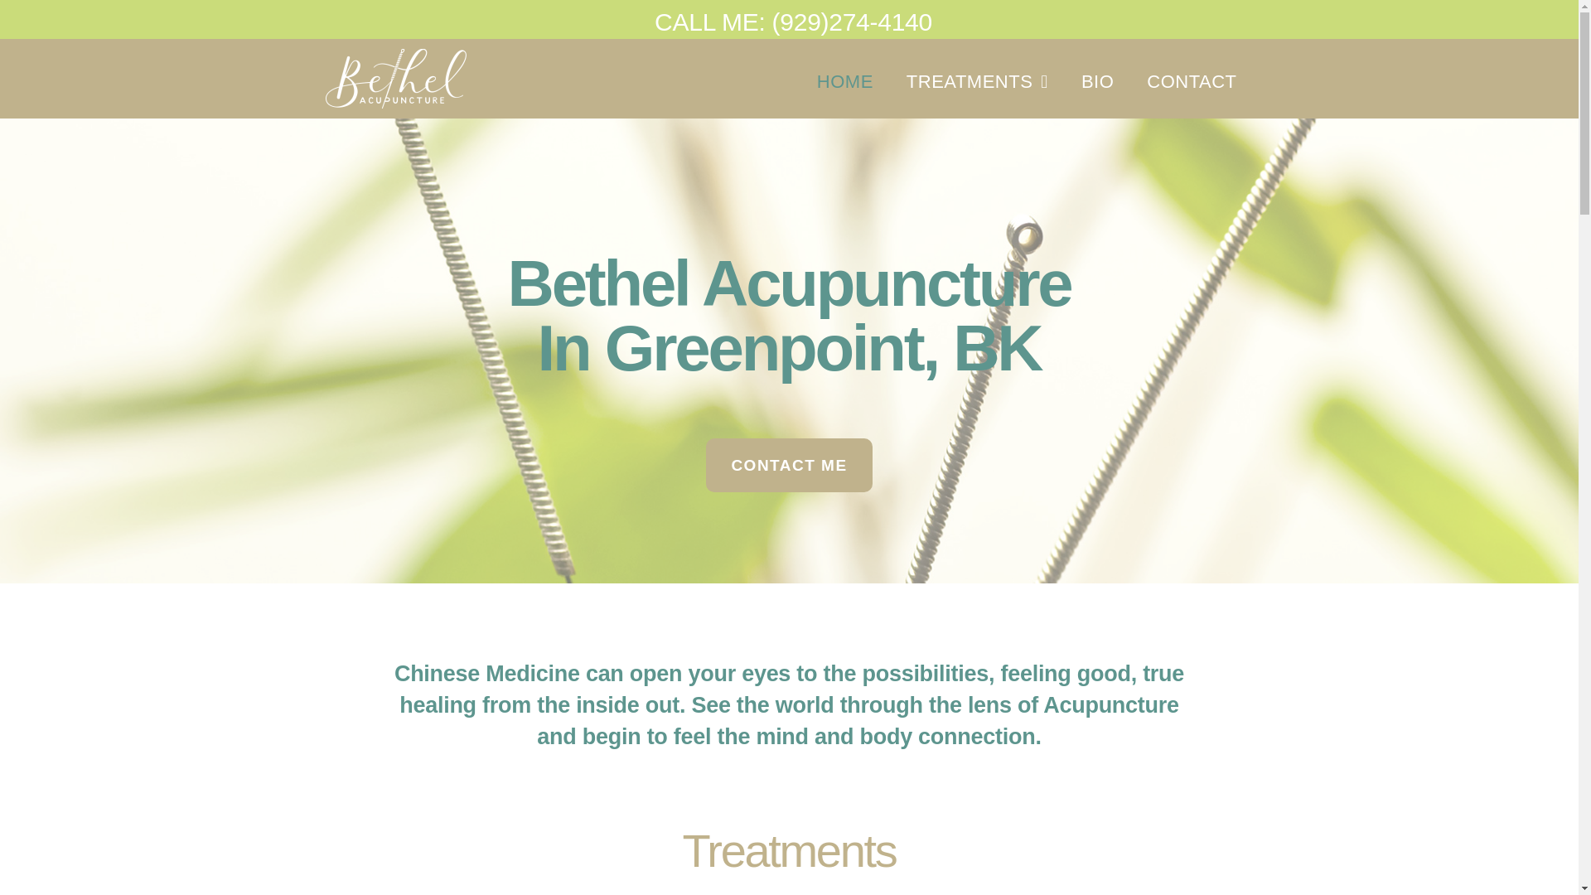  What do you see at coordinates (394, 78) in the screenshot?
I see `logo white` at bounding box center [394, 78].